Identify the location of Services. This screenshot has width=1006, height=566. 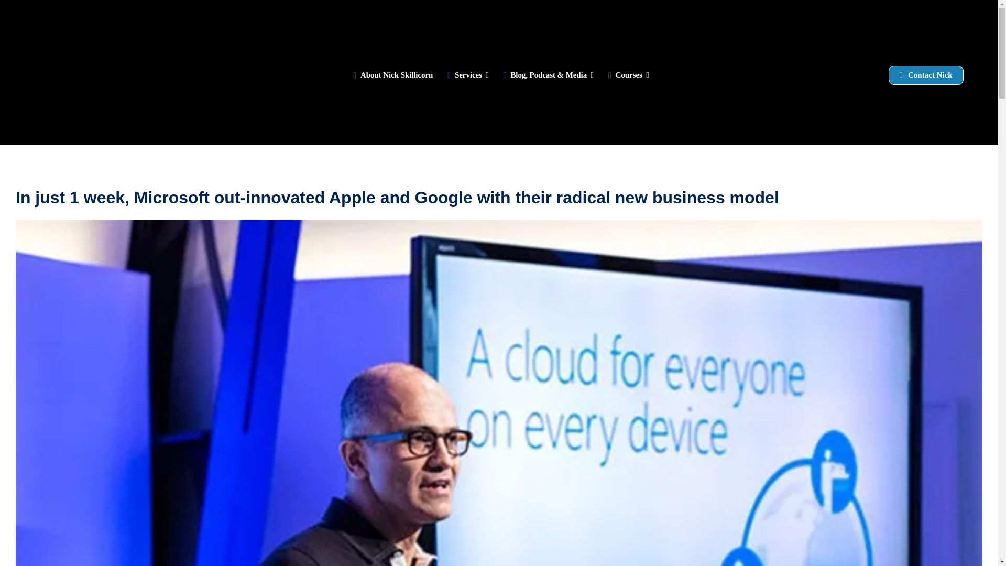
(465, 73).